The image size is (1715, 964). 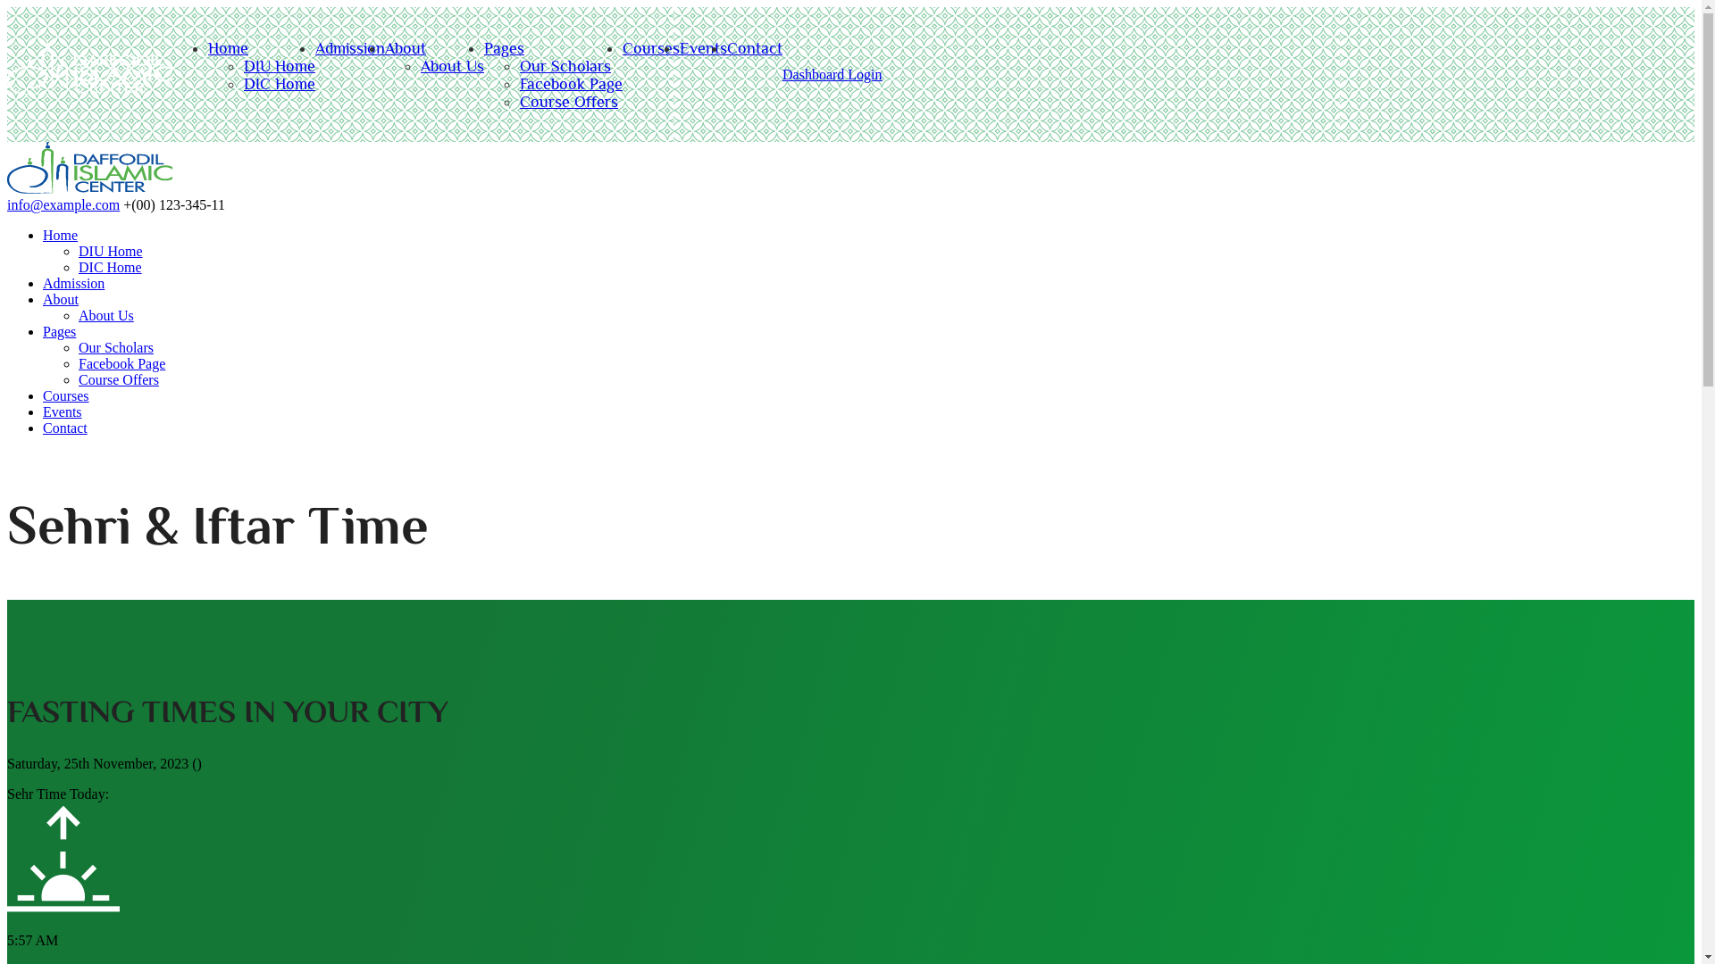 I want to click on Courses, so click(x=651, y=48).